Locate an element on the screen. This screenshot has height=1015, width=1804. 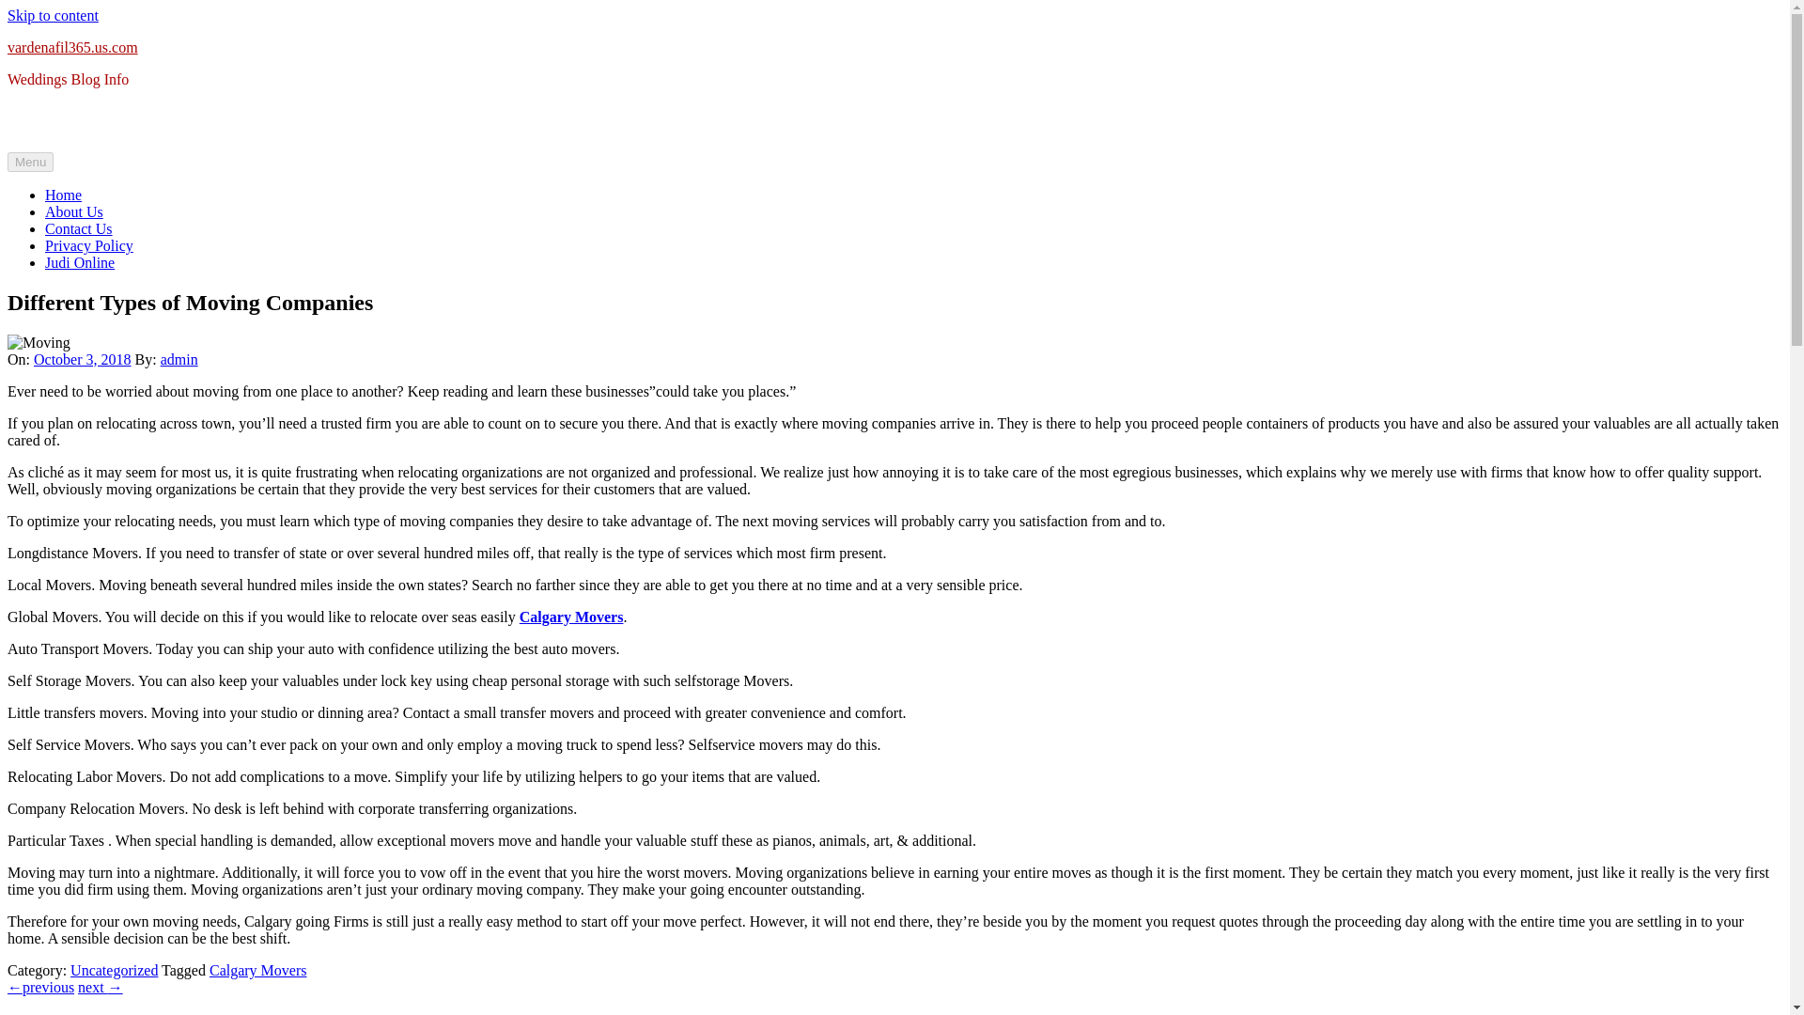
Uncategorized is located at coordinates (114, 970).